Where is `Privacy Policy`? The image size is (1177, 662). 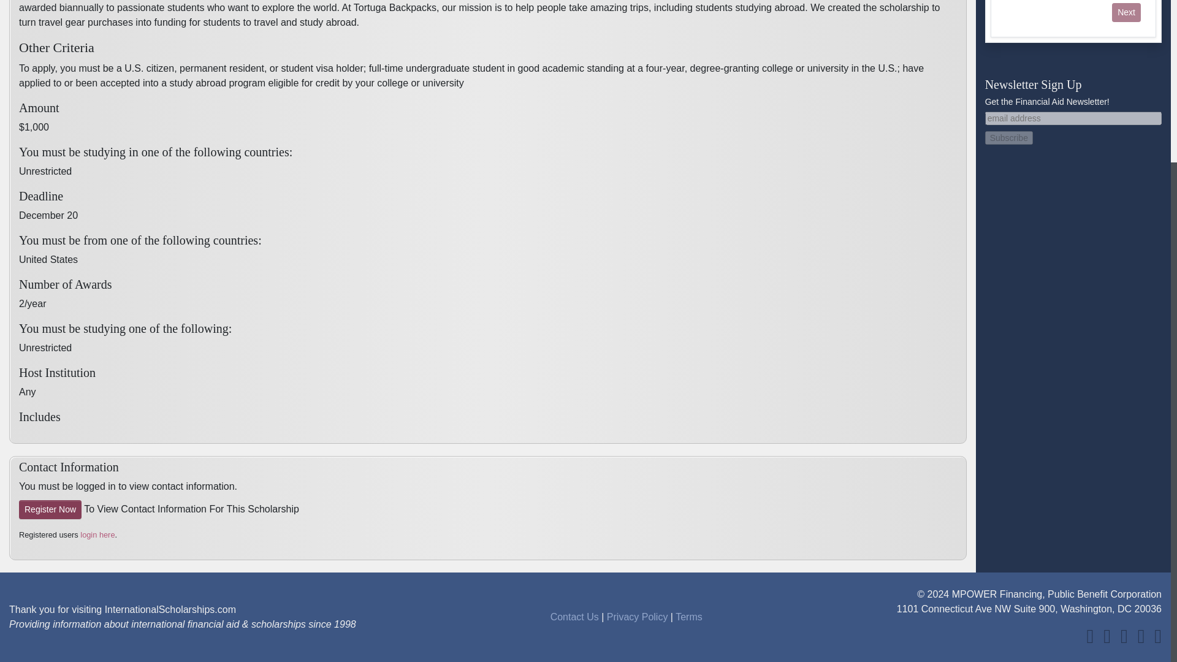 Privacy Policy is located at coordinates (638, 617).